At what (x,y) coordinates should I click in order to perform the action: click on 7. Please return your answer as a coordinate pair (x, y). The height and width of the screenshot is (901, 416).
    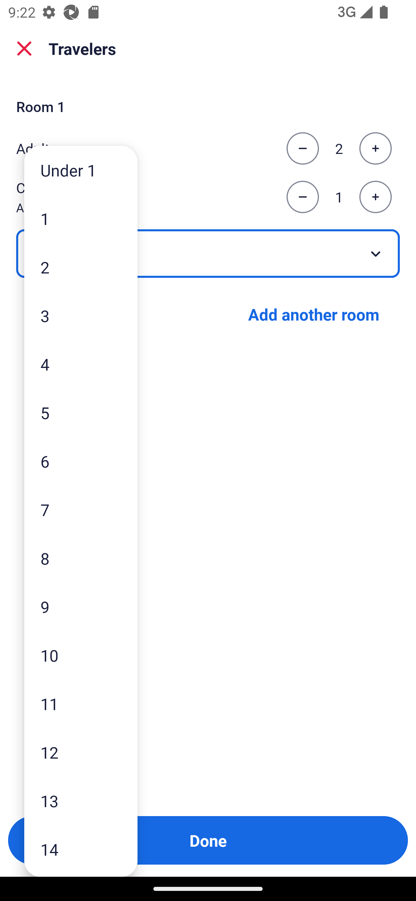
    Looking at the image, I should click on (81, 510).